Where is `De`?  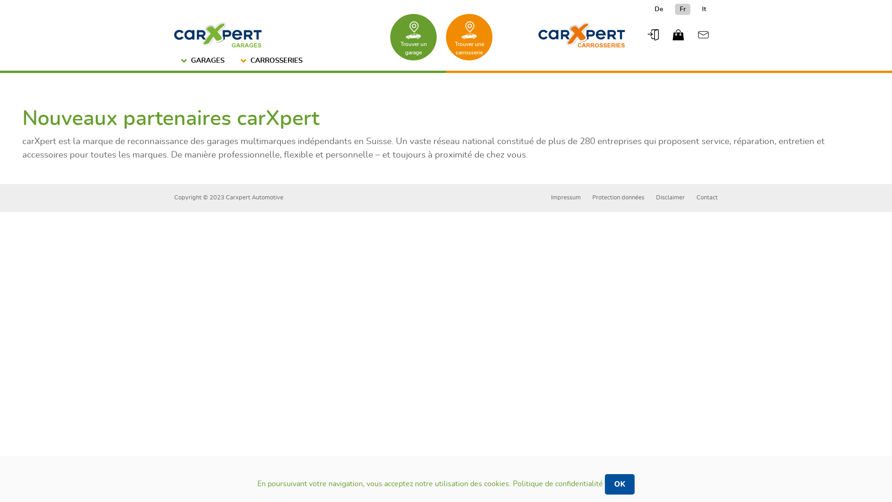 De is located at coordinates (659, 9).